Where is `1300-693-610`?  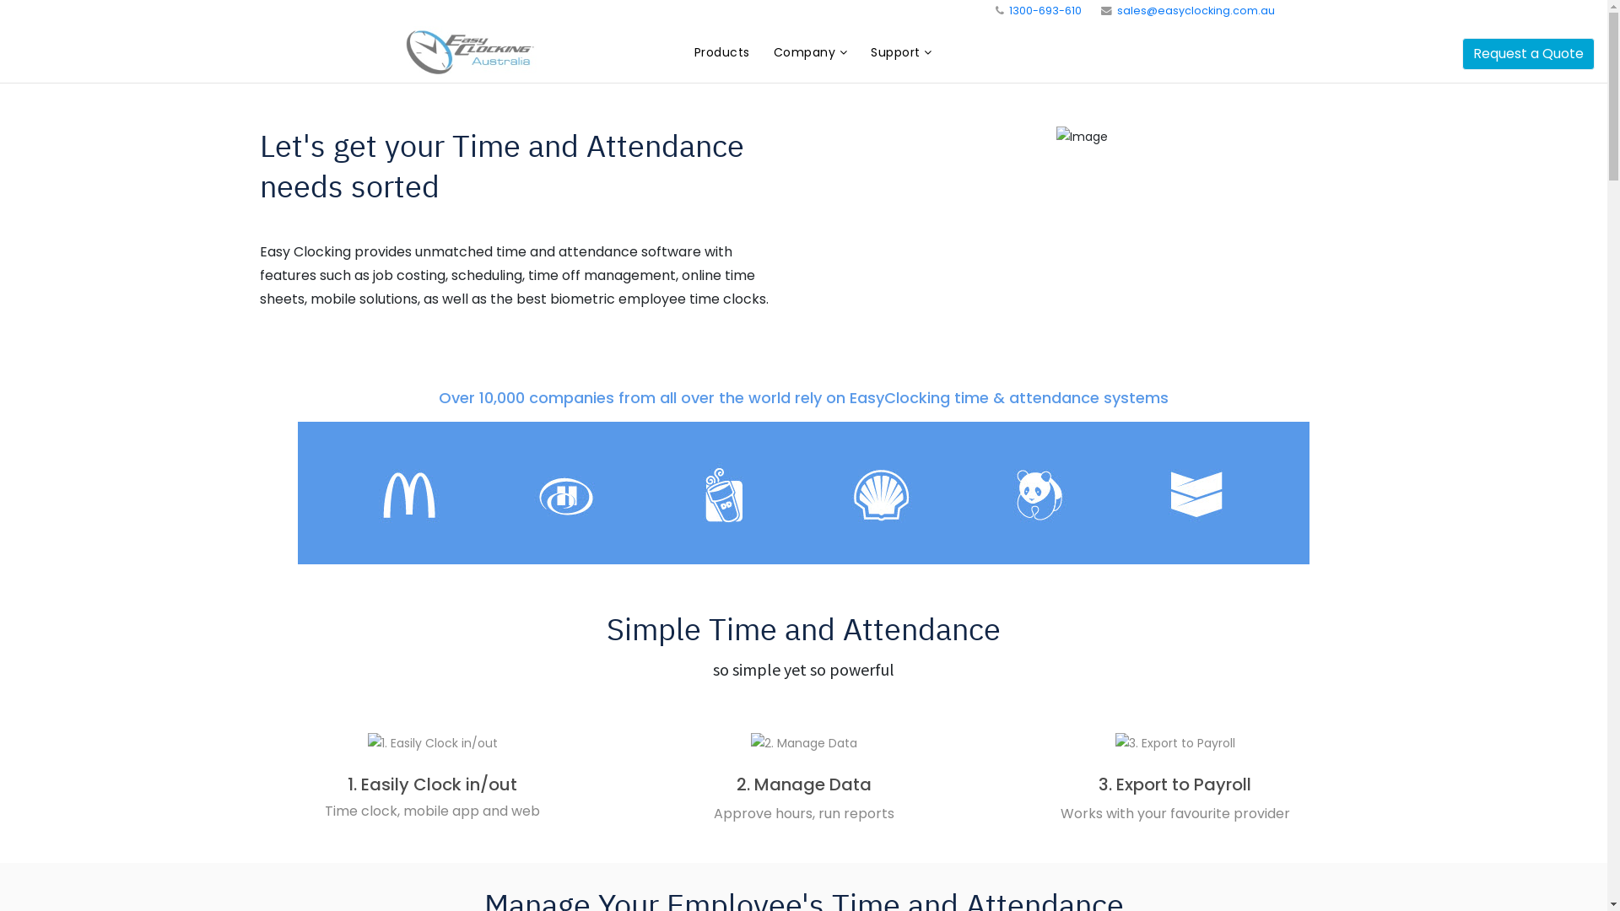 1300-693-610 is located at coordinates (1045, 10).